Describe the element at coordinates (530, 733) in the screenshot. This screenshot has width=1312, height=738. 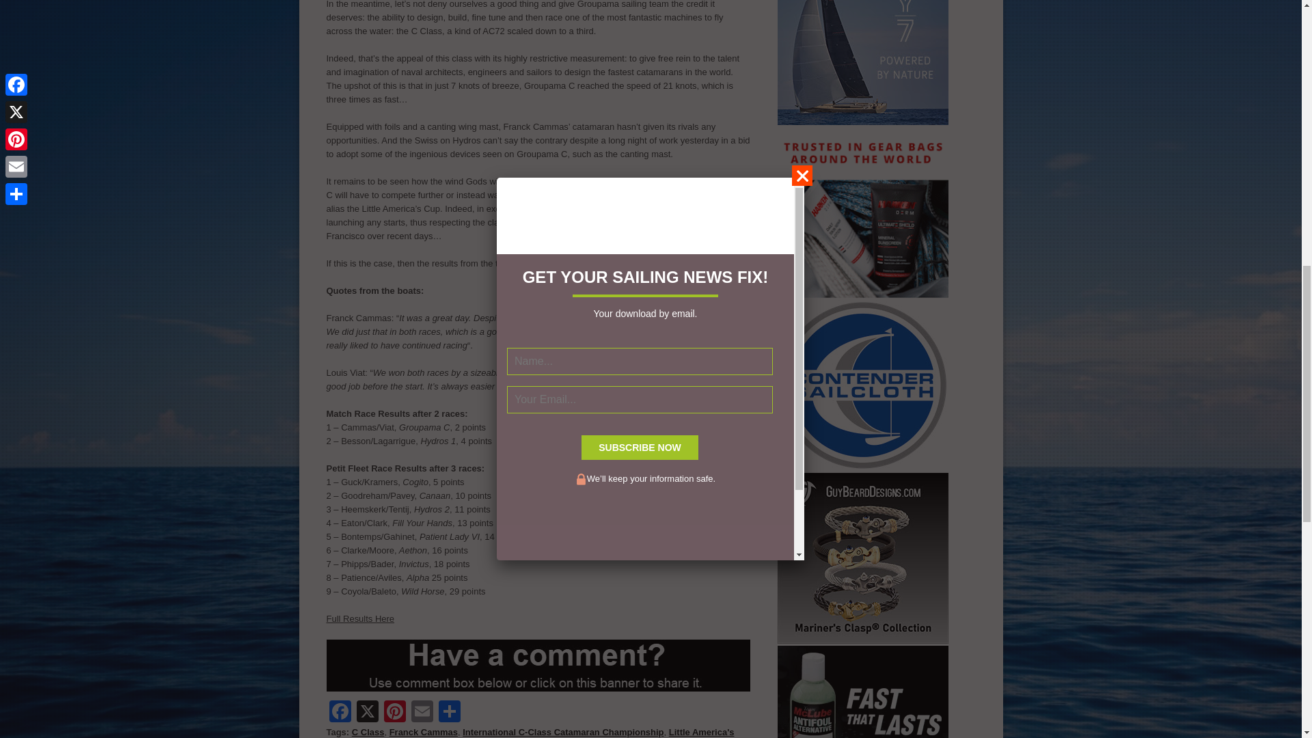
I see `Little America's Cup` at that location.